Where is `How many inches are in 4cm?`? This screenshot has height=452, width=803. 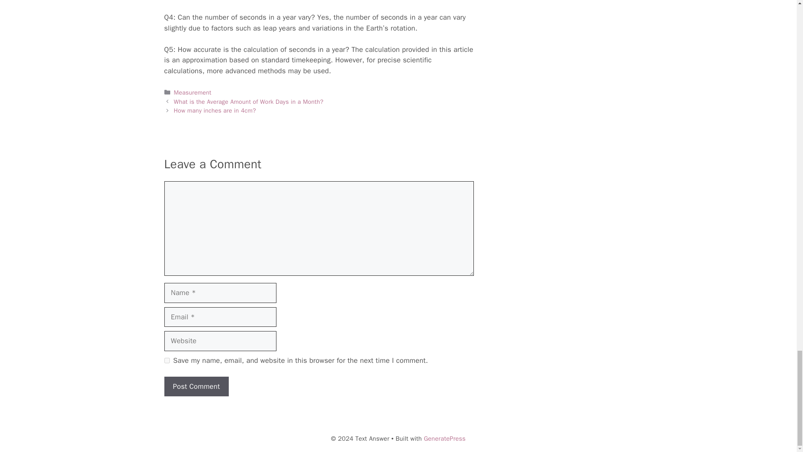 How many inches are in 4cm? is located at coordinates (215, 110).